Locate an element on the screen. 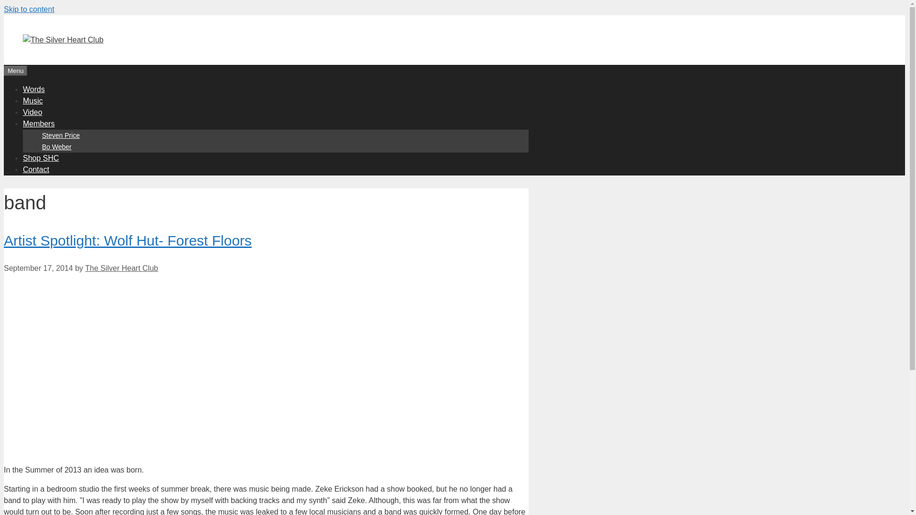  Words is located at coordinates (34, 89).